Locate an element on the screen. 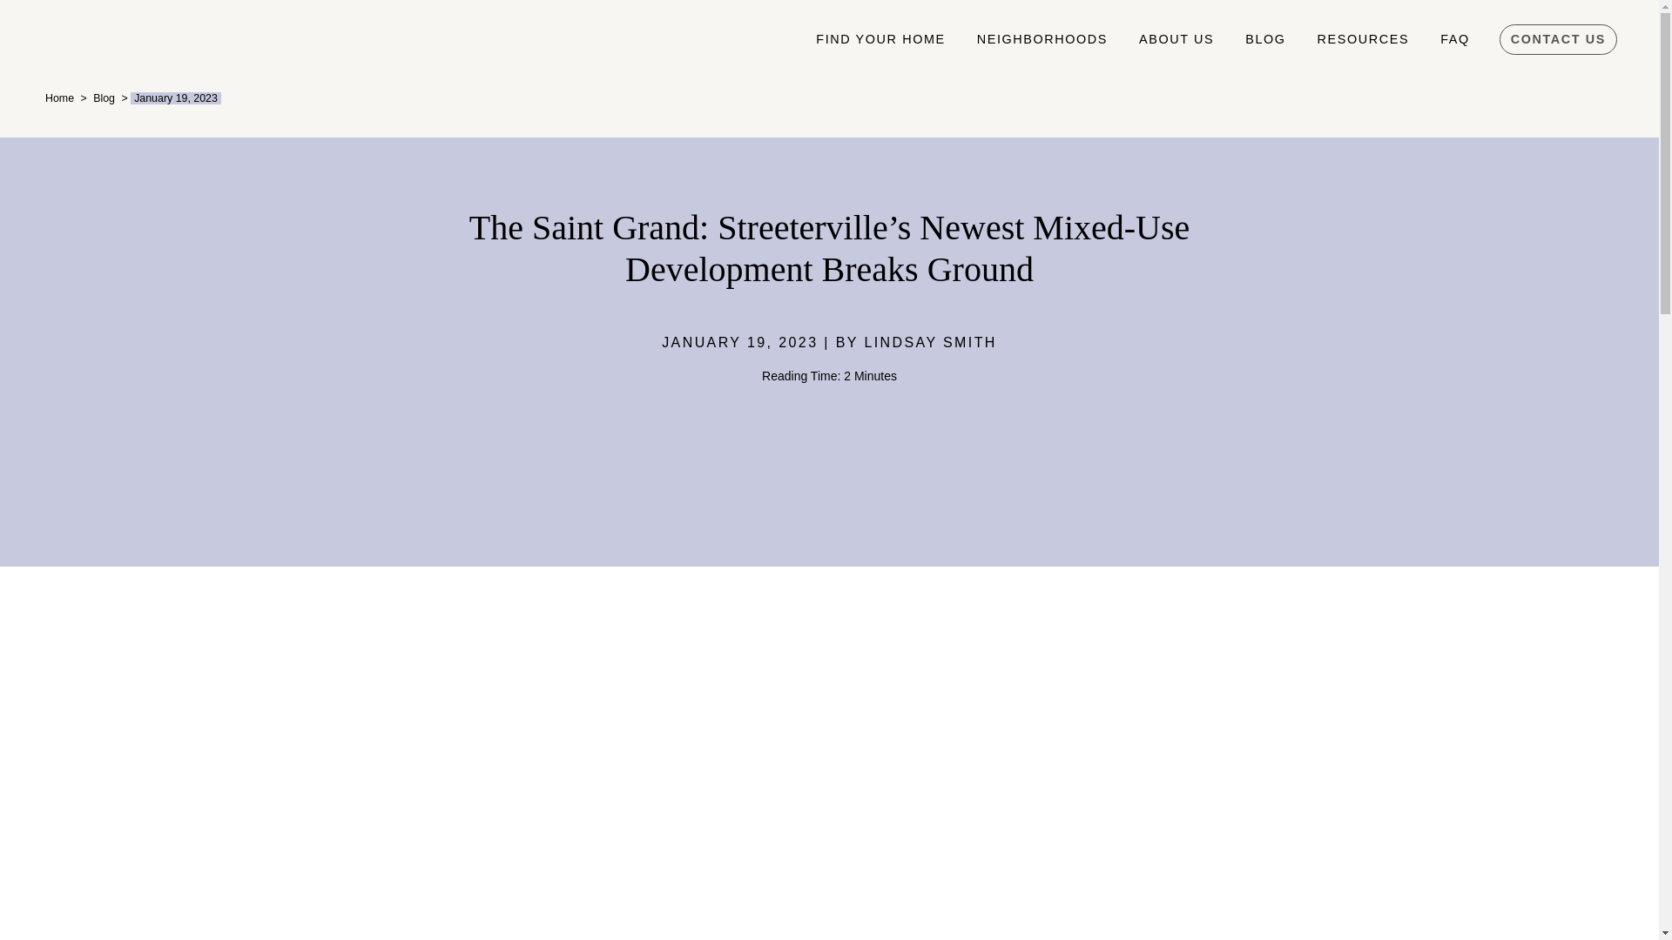 Image resolution: width=1672 pixels, height=940 pixels. RESOURCES is located at coordinates (1364, 39).